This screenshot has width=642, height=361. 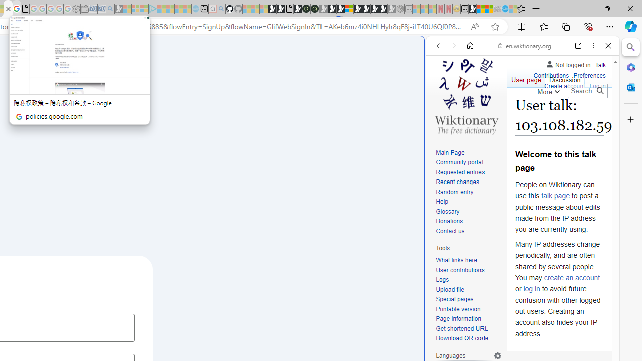 What do you see at coordinates (447, 211) in the screenshot?
I see `Glossary` at bounding box center [447, 211].